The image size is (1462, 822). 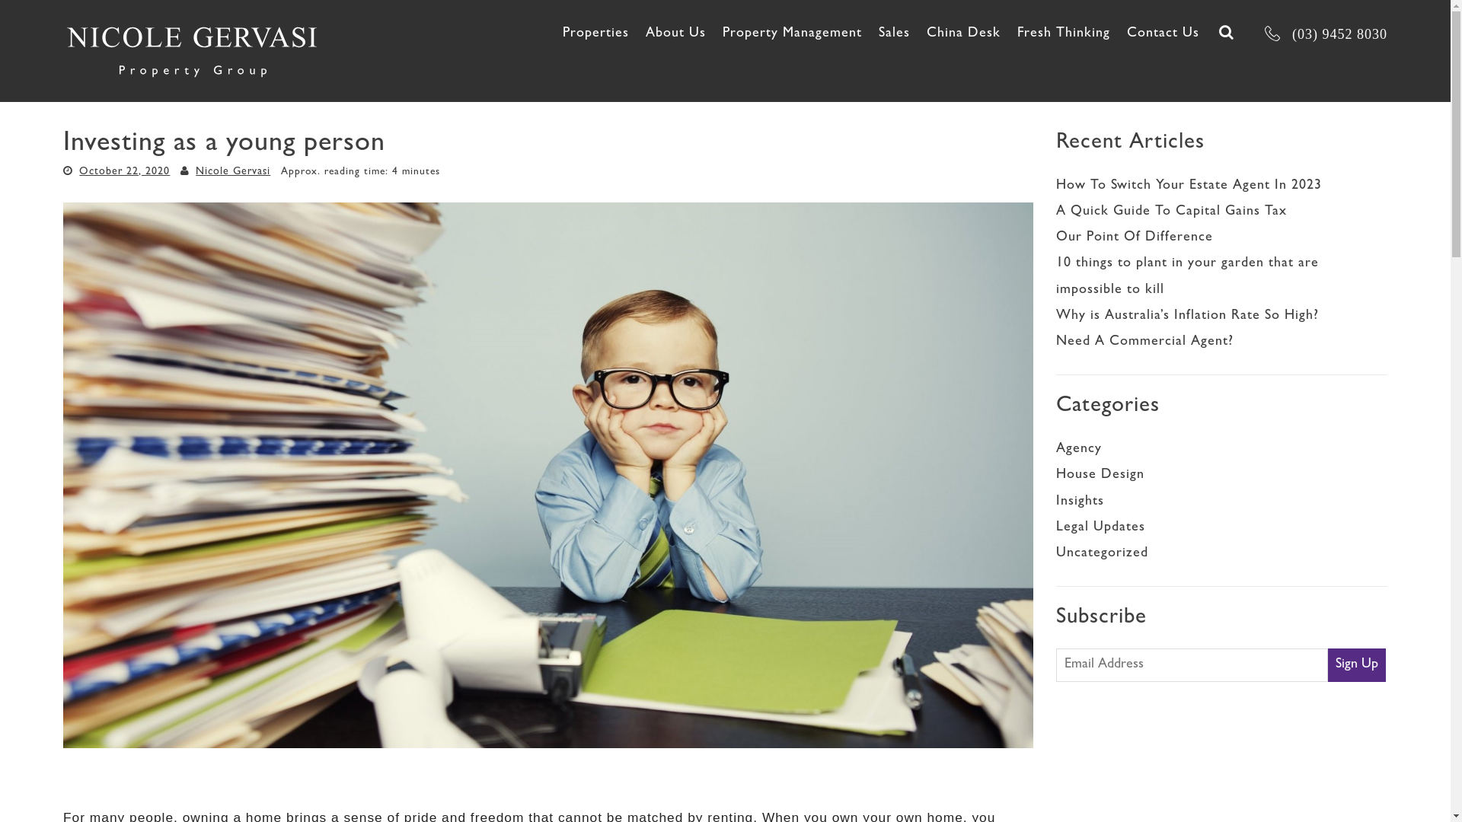 What do you see at coordinates (595, 34) in the screenshot?
I see `Properties` at bounding box center [595, 34].